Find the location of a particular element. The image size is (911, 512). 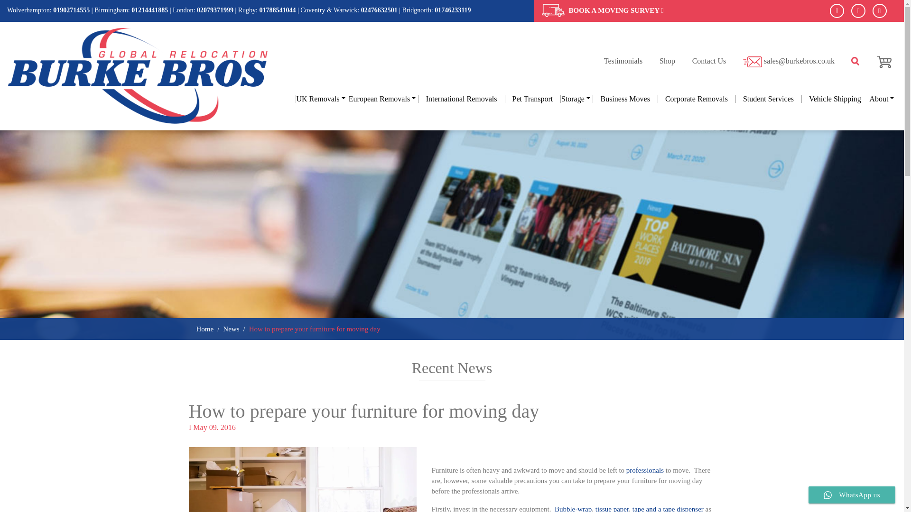

01746233119 is located at coordinates (453, 10).